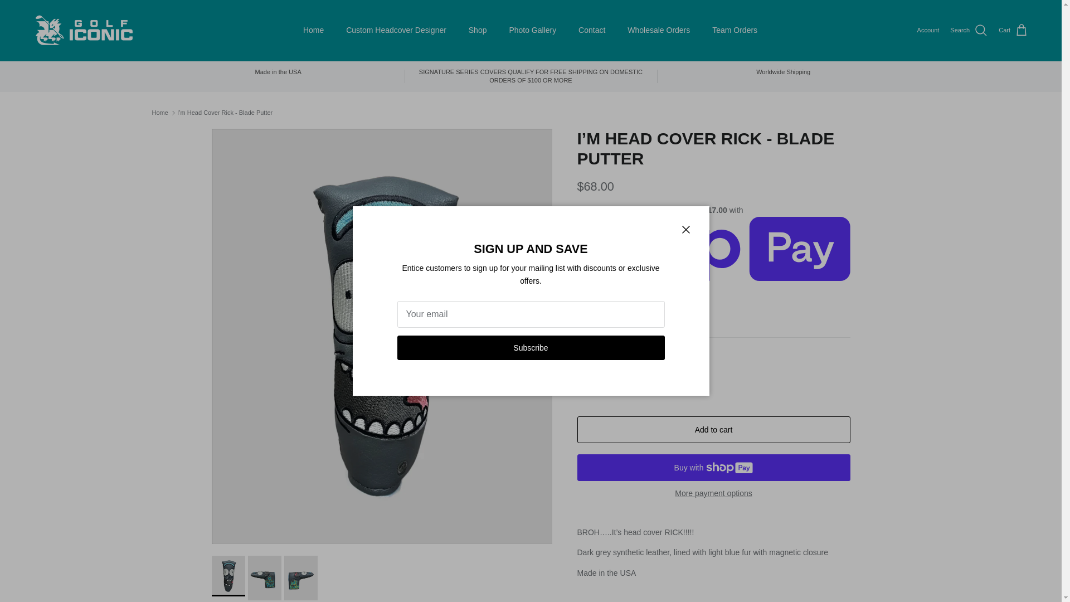  Describe the element at coordinates (623, 380) in the screenshot. I see `1` at that location.